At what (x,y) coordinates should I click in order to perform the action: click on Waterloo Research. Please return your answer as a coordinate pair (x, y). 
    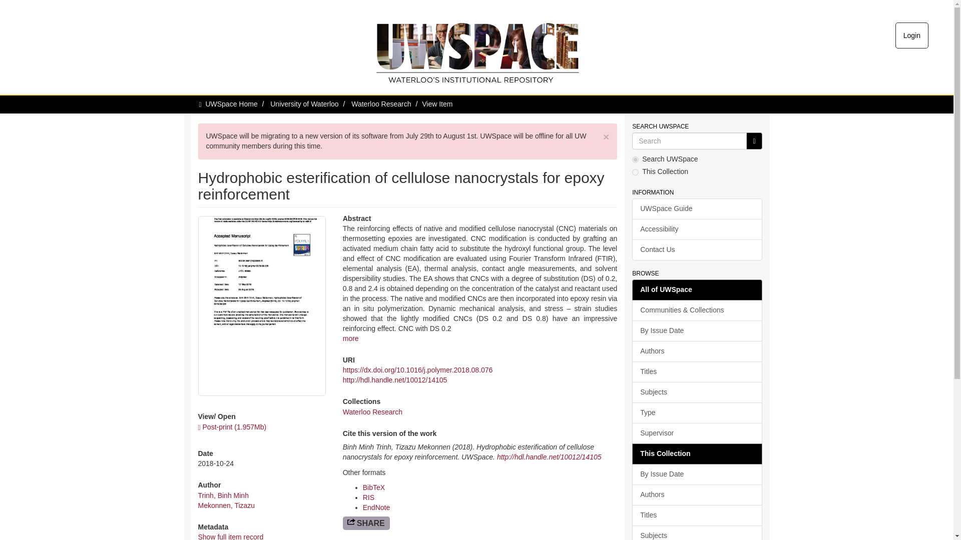
    Looking at the image, I should click on (381, 104).